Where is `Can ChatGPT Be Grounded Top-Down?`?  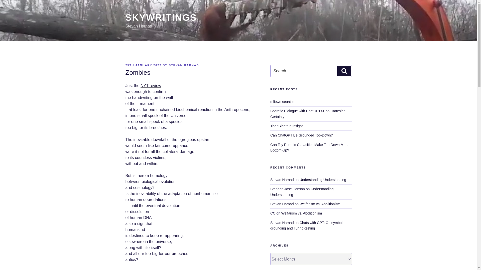
Can ChatGPT Be Grounded Top-Down? is located at coordinates (302, 135).